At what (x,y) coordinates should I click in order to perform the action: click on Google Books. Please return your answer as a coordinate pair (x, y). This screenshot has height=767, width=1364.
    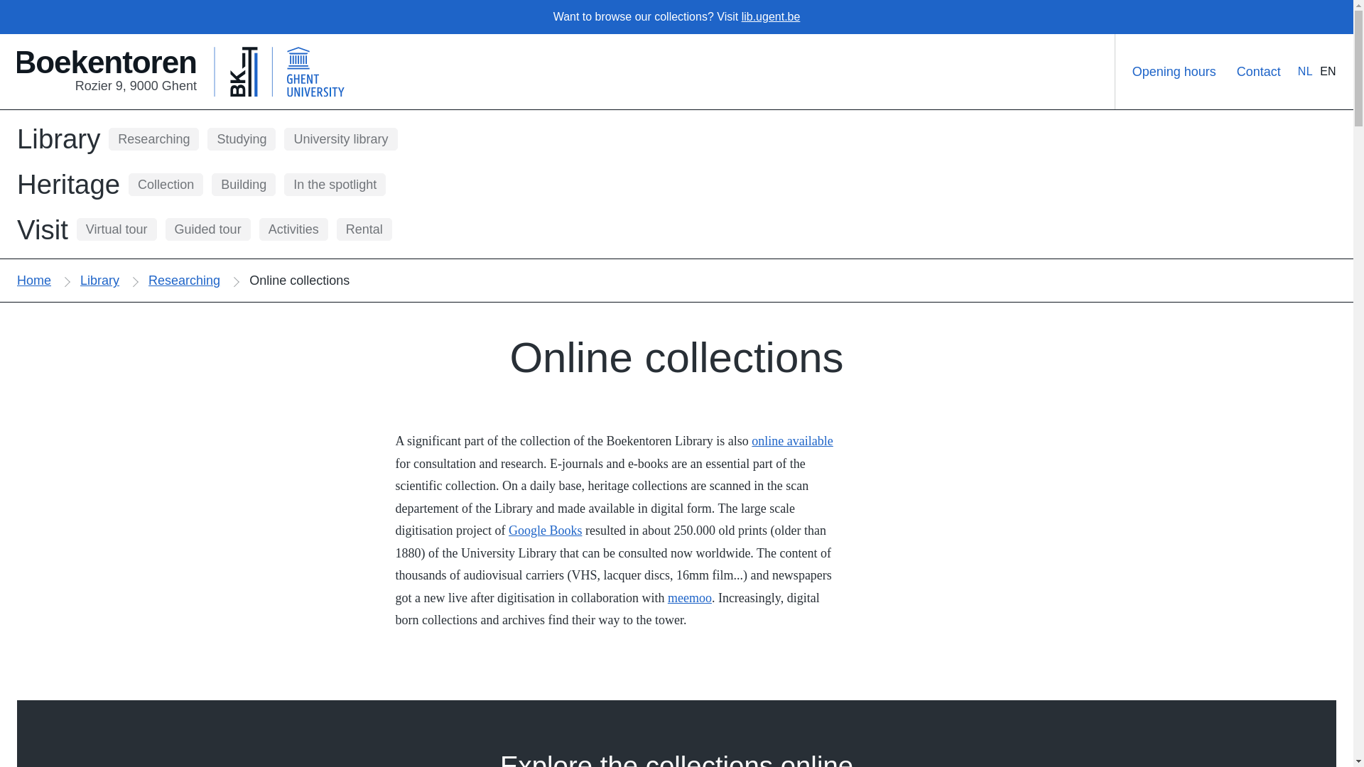
    Looking at the image, I should click on (546, 530).